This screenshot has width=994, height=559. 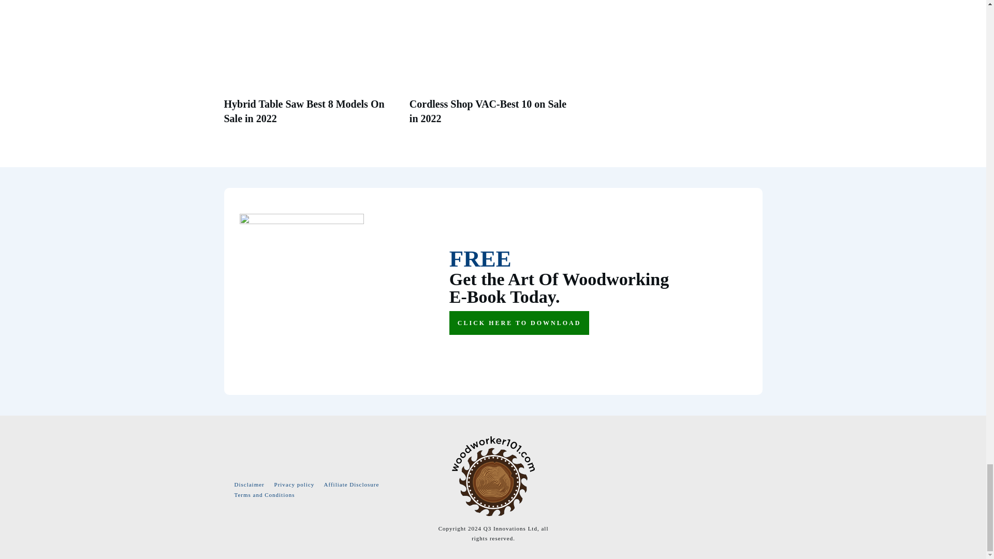 What do you see at coordinates (294, 484) in the screenshot?
I see `Privacy policy` at bounding box center [294, 484].